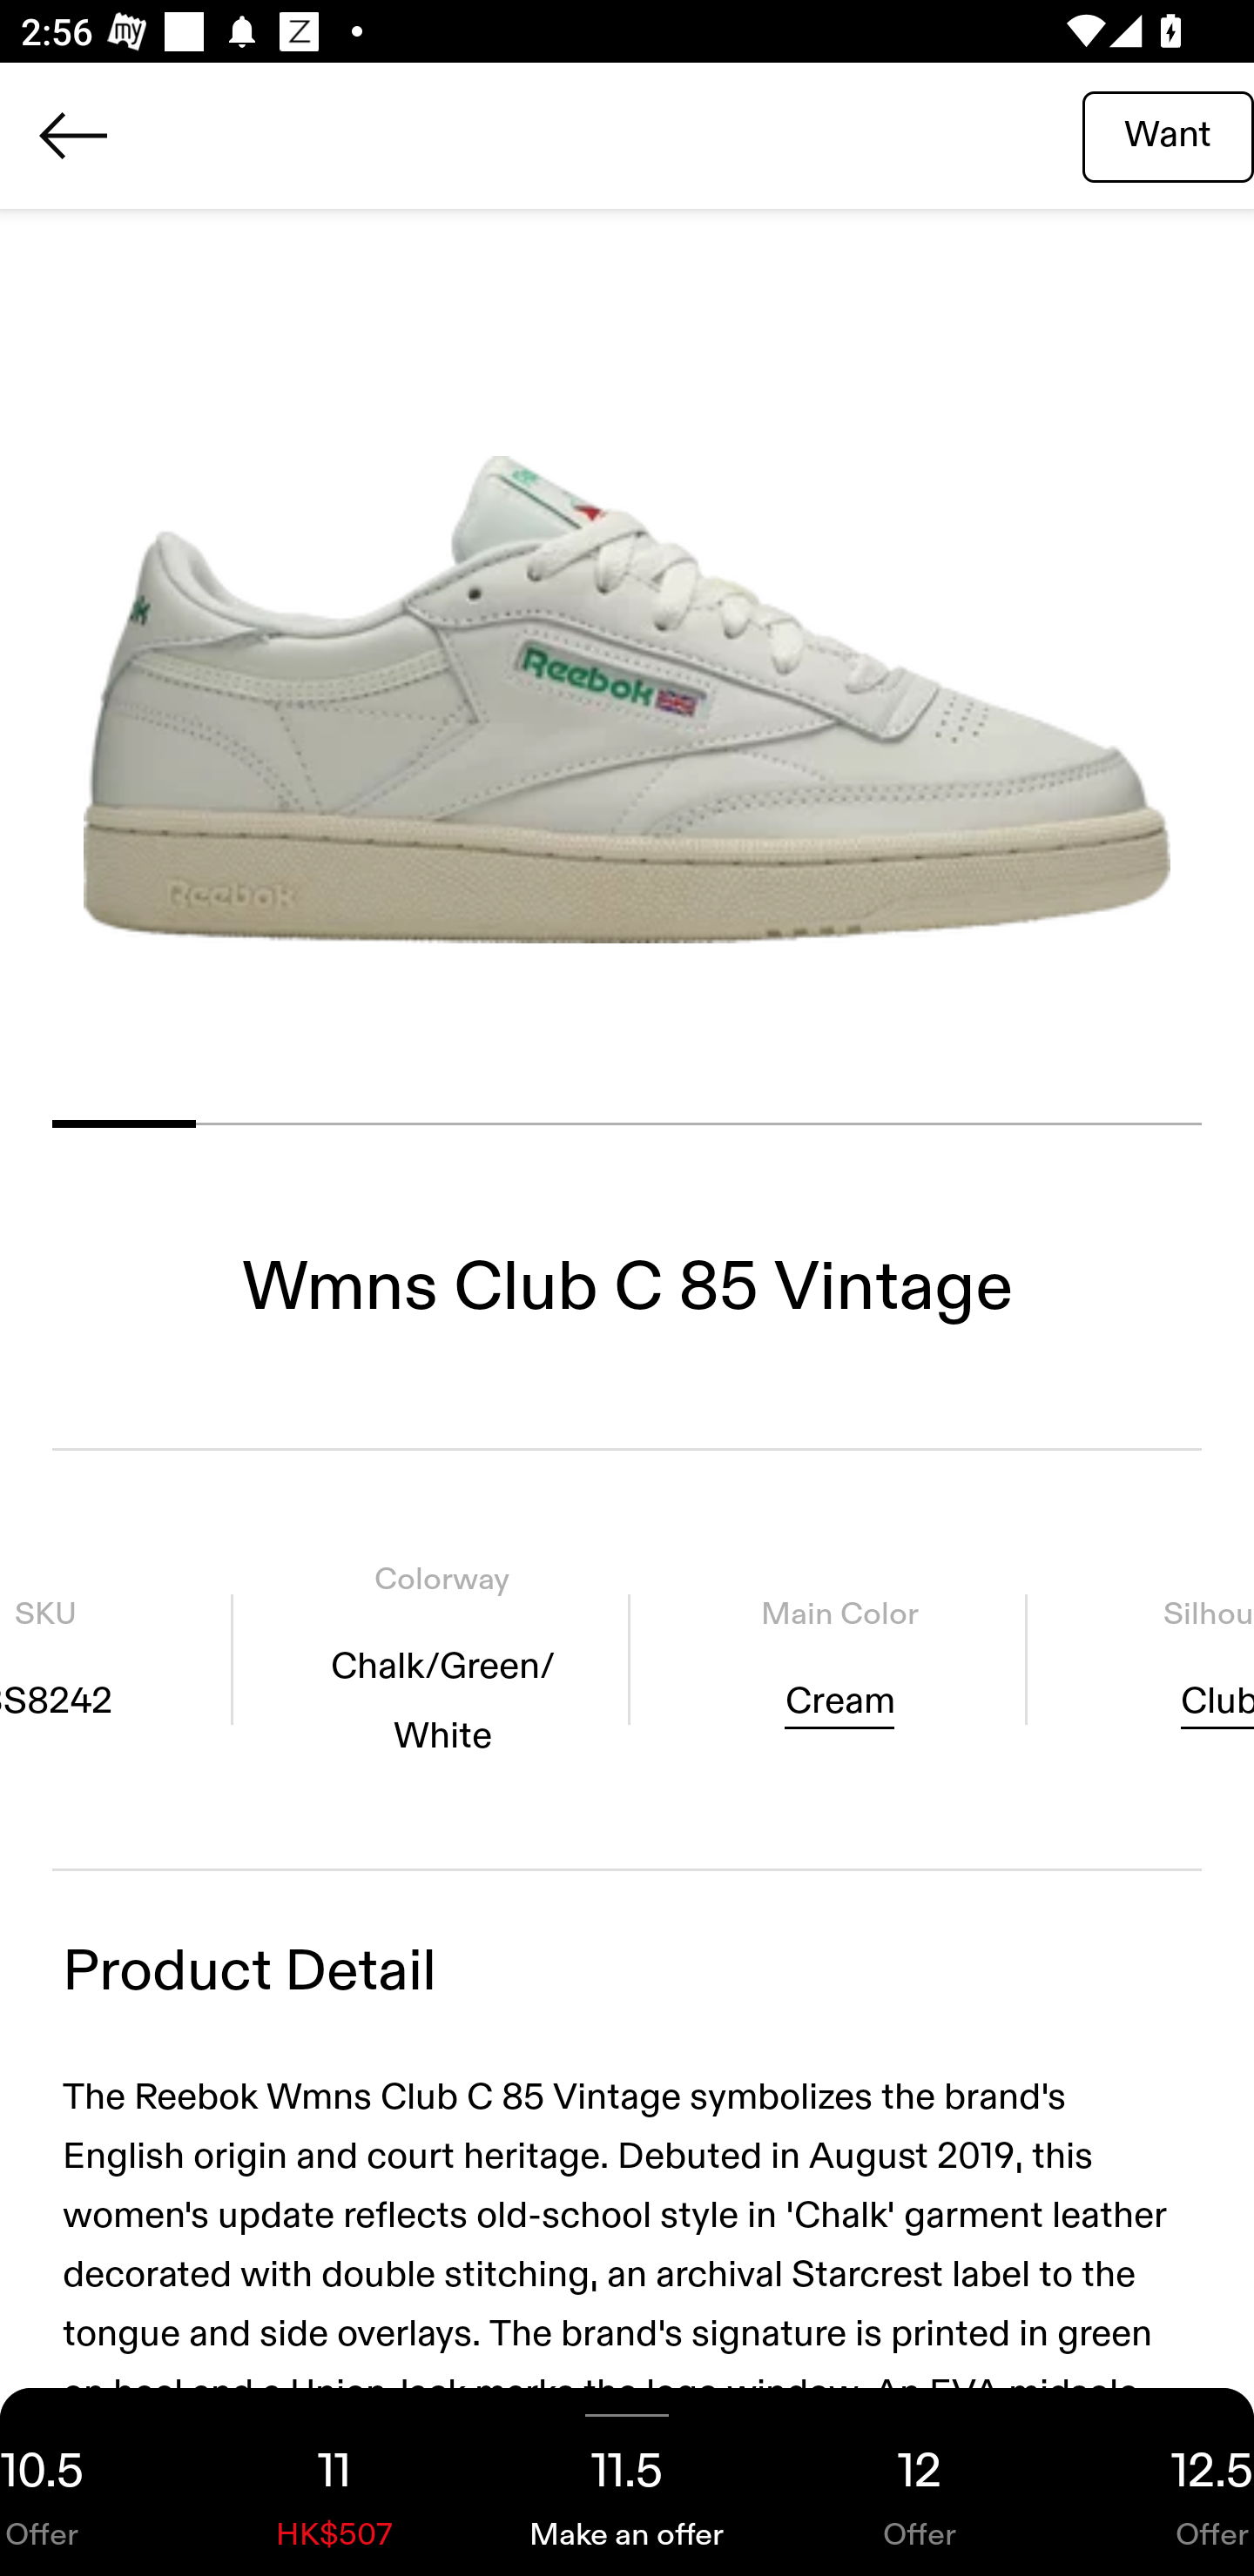  What do you see at coordinates (920, 2482) in the screenshot?
I see `12 Offer` at bounding box center [920, 2482].